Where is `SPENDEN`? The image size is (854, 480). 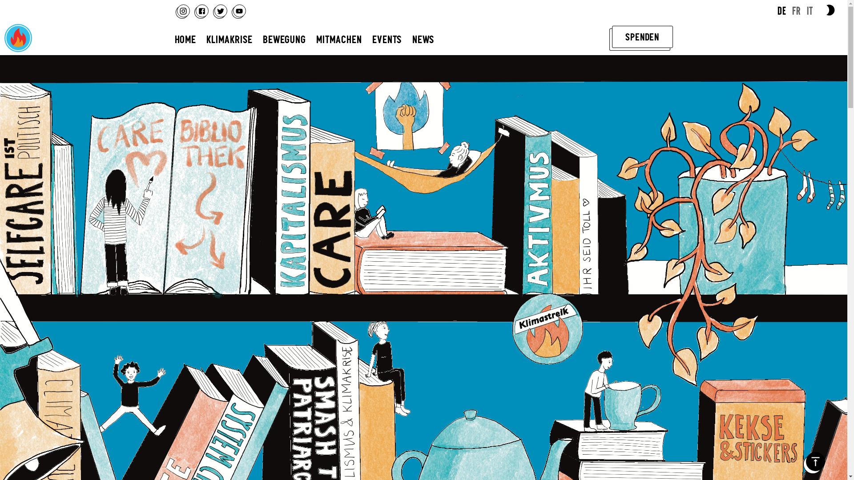
SPENDEN is located at coordinates (642, 37).